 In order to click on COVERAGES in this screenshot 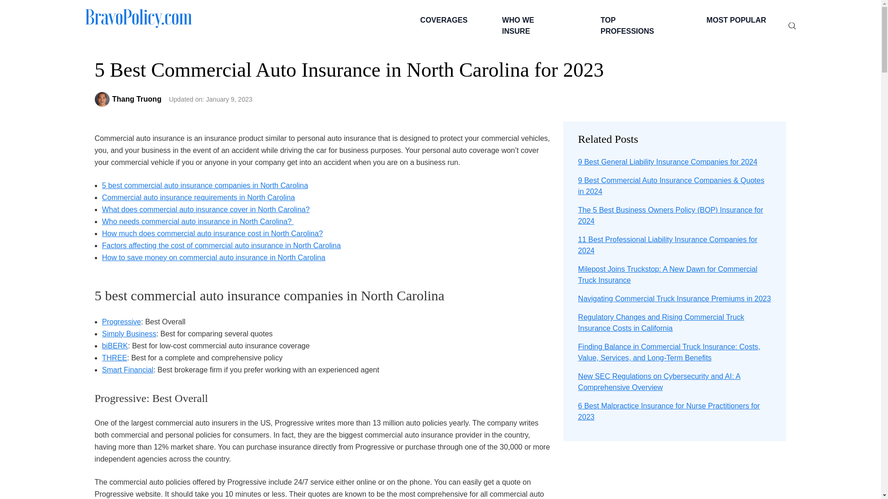, I will do `click(442, 20)`.